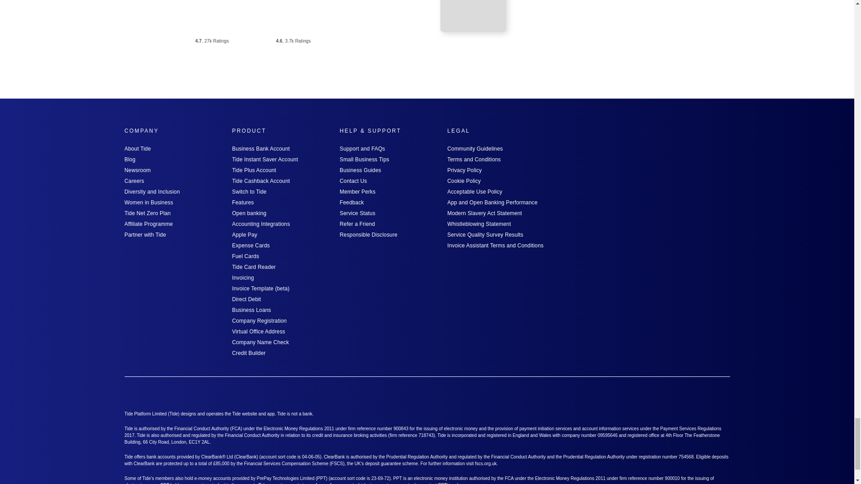 This screenshot has height=484, width=861. Describe the element at coordinates (627, 394) in the screenshot. I see `Follow Tide on LinkedIn` at that location.